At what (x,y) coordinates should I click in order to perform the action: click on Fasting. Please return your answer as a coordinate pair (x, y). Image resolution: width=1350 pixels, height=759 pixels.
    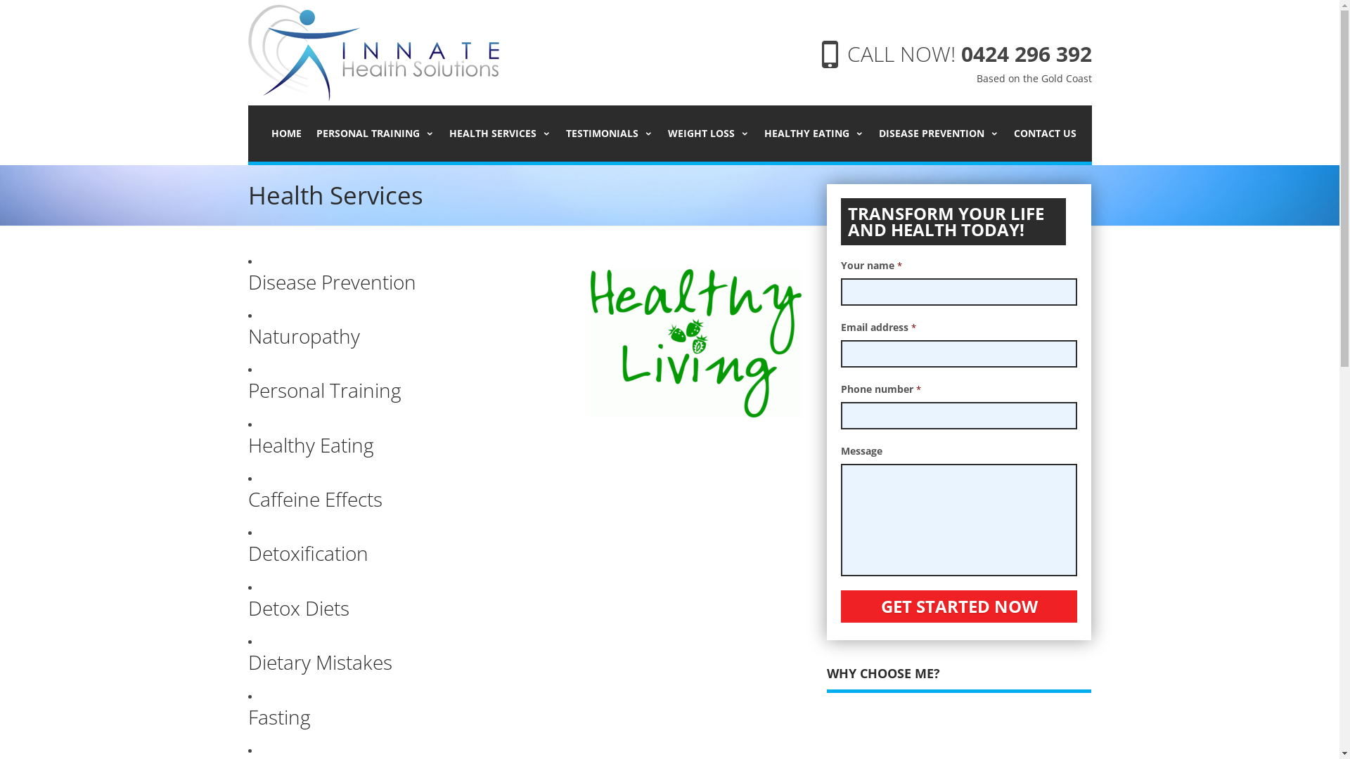
    Looking at the image, I should click on (278, 717).